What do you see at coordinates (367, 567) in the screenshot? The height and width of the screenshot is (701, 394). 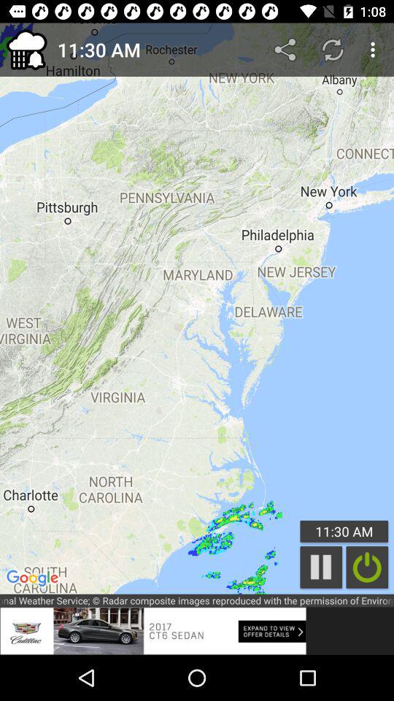 I see `on button` at bounding box center [367, 567].